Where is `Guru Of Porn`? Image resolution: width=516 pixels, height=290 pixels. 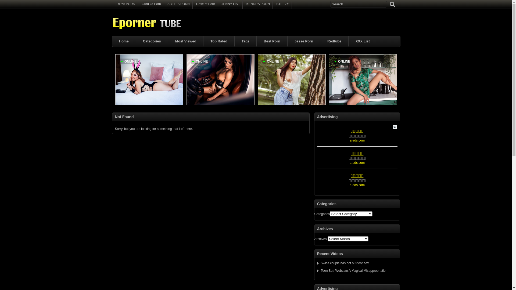
Guru Of Porn is located at coordinates (151, 4).